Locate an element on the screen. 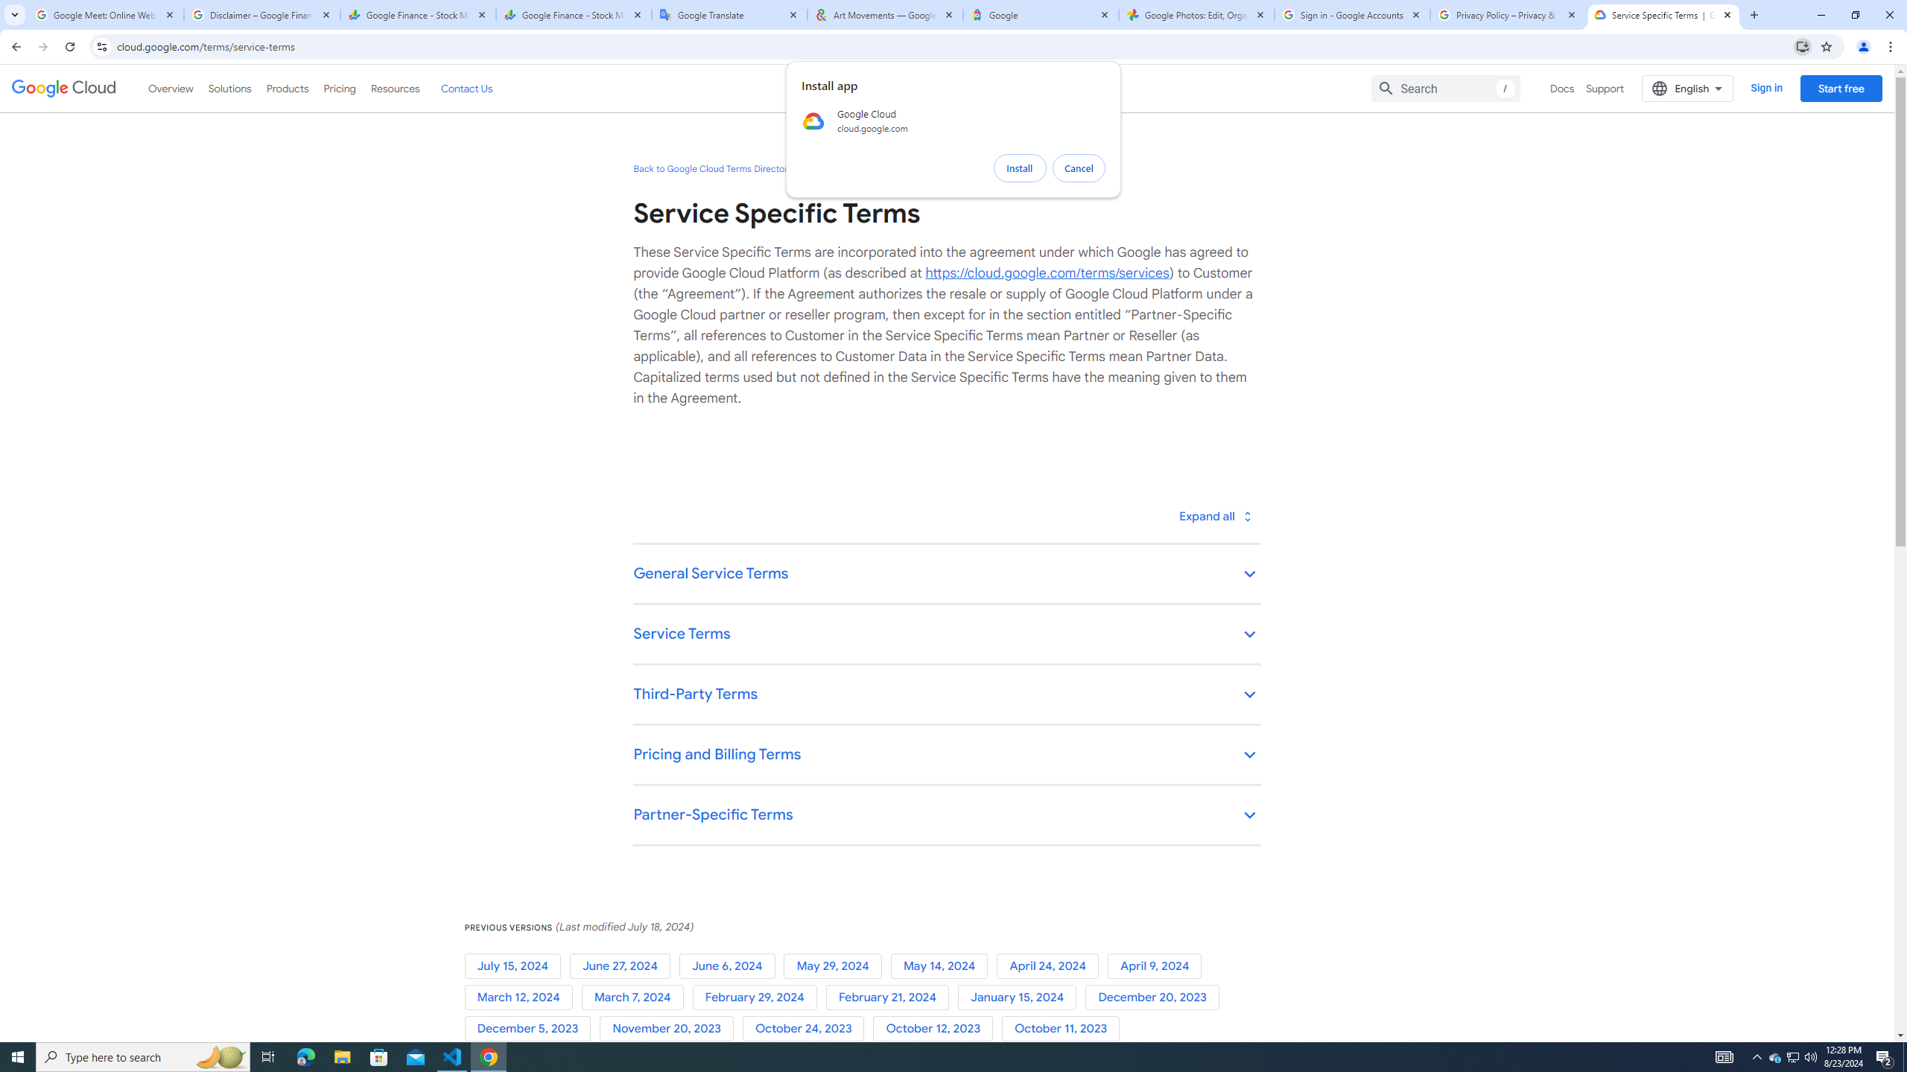 Image resolution: width=1907 pixels, height=1072 pixels. May 14, 2024 is located at coordinates (943, 966).